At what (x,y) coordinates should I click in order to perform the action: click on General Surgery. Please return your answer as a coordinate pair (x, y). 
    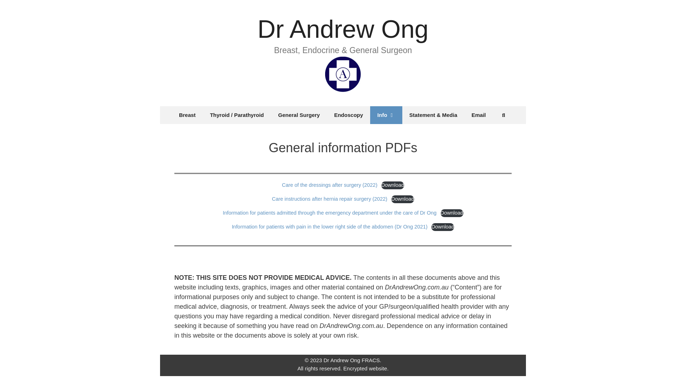
    Looking at the image, I should click on (299, 115).